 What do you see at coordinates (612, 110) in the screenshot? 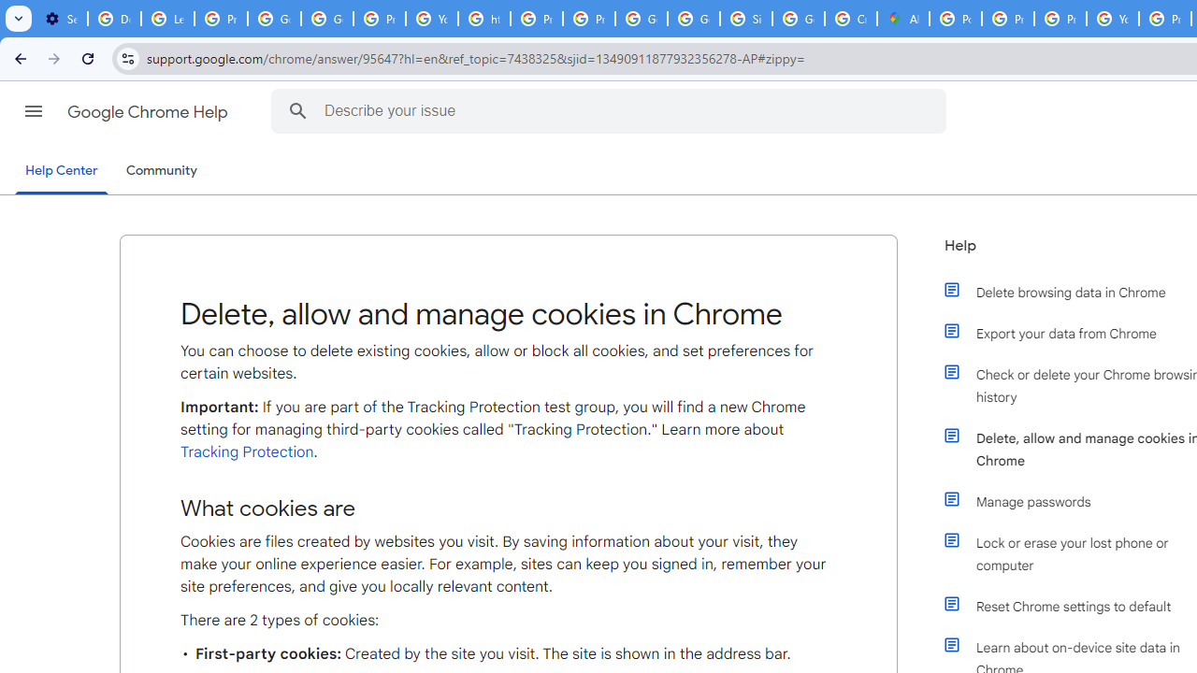
I see `Describe your issue` at bounding box center [612, 110].